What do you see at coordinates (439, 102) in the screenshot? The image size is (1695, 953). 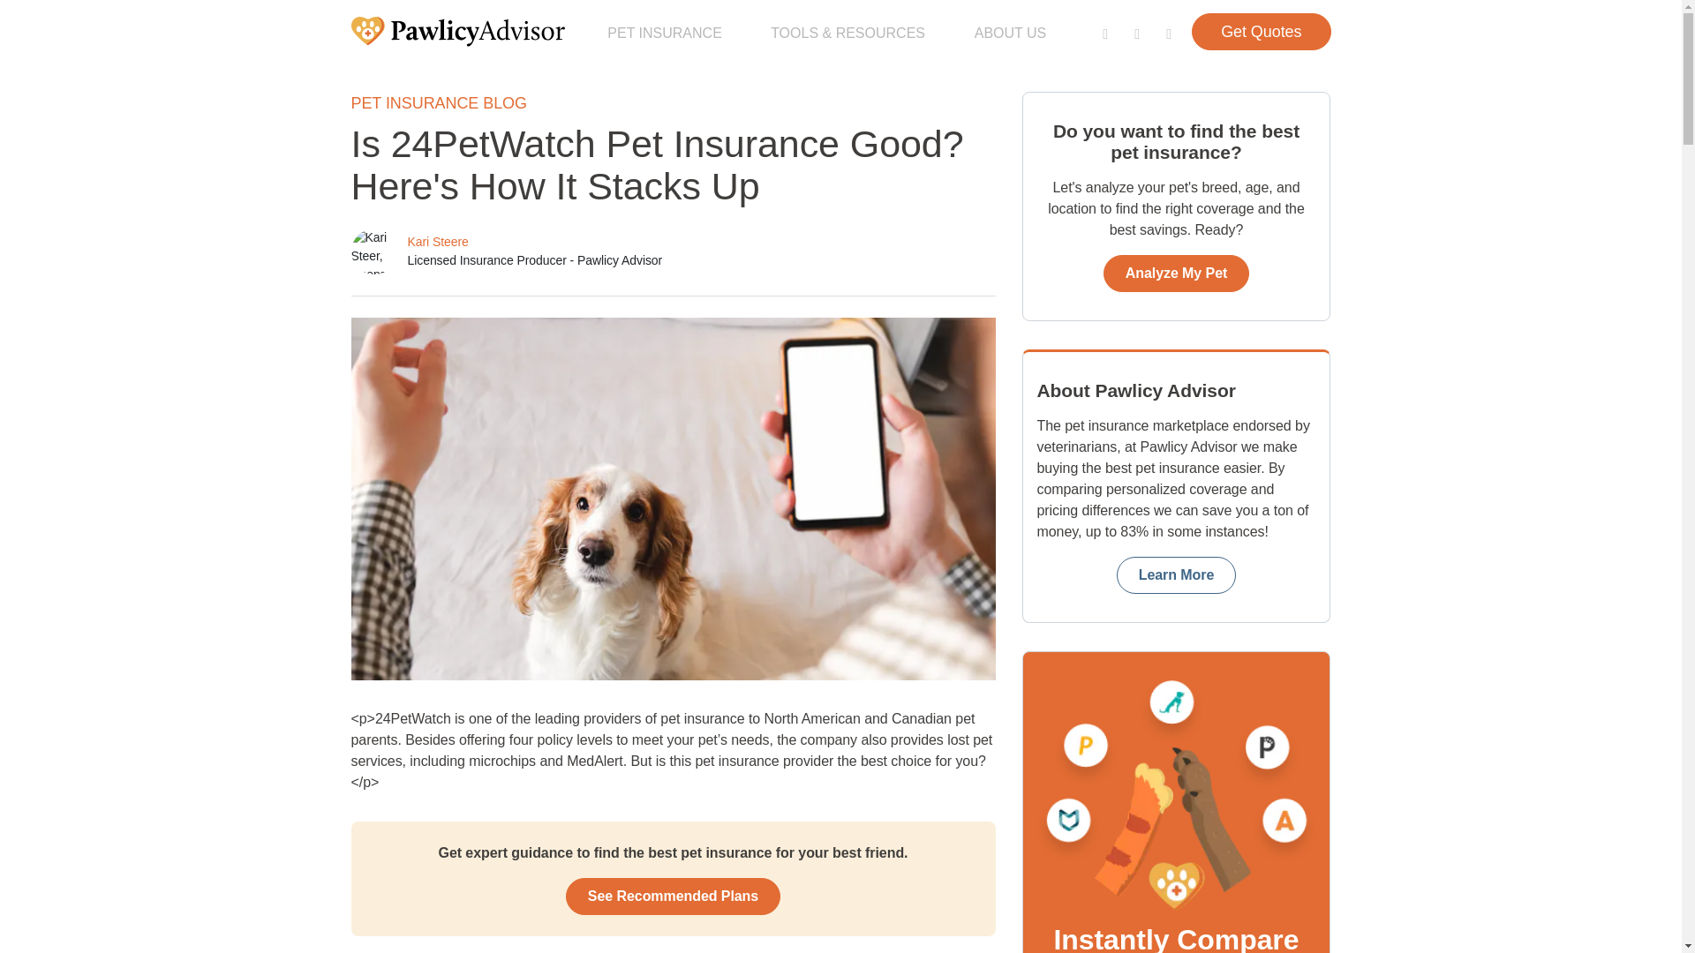 I see `PET INSURANCE BLOG` at bounding box center [439, 102].